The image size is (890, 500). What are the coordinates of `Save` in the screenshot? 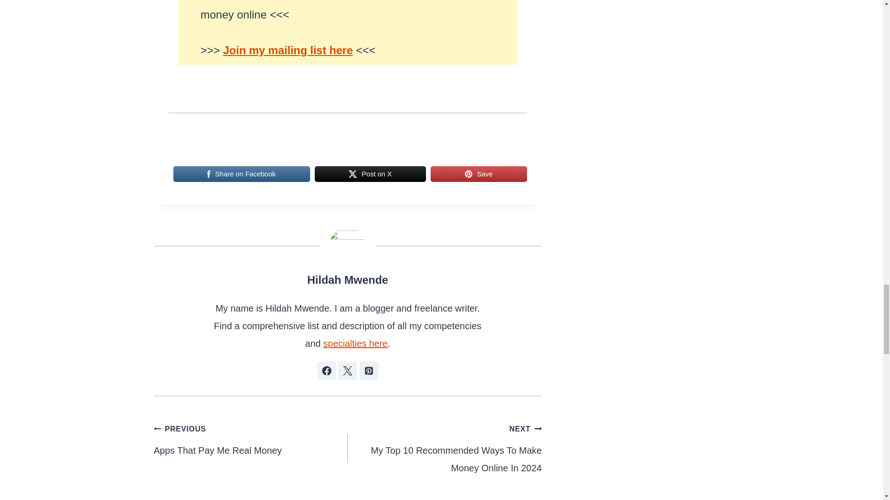 It's located at (478, 174).